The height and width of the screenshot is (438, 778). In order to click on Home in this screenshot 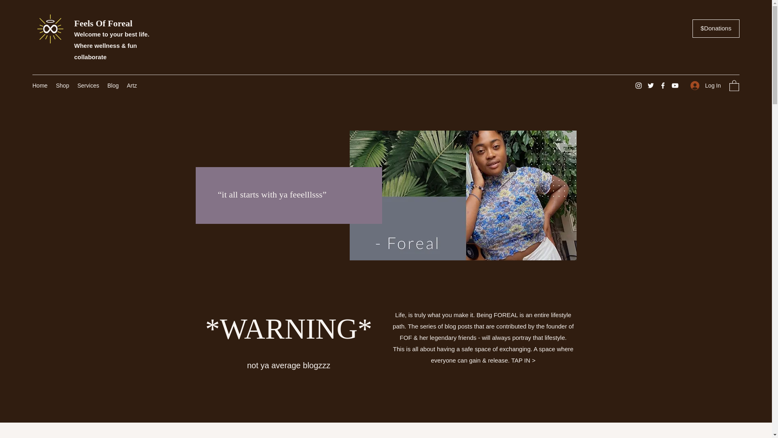, I will do `click(40, 85)`.